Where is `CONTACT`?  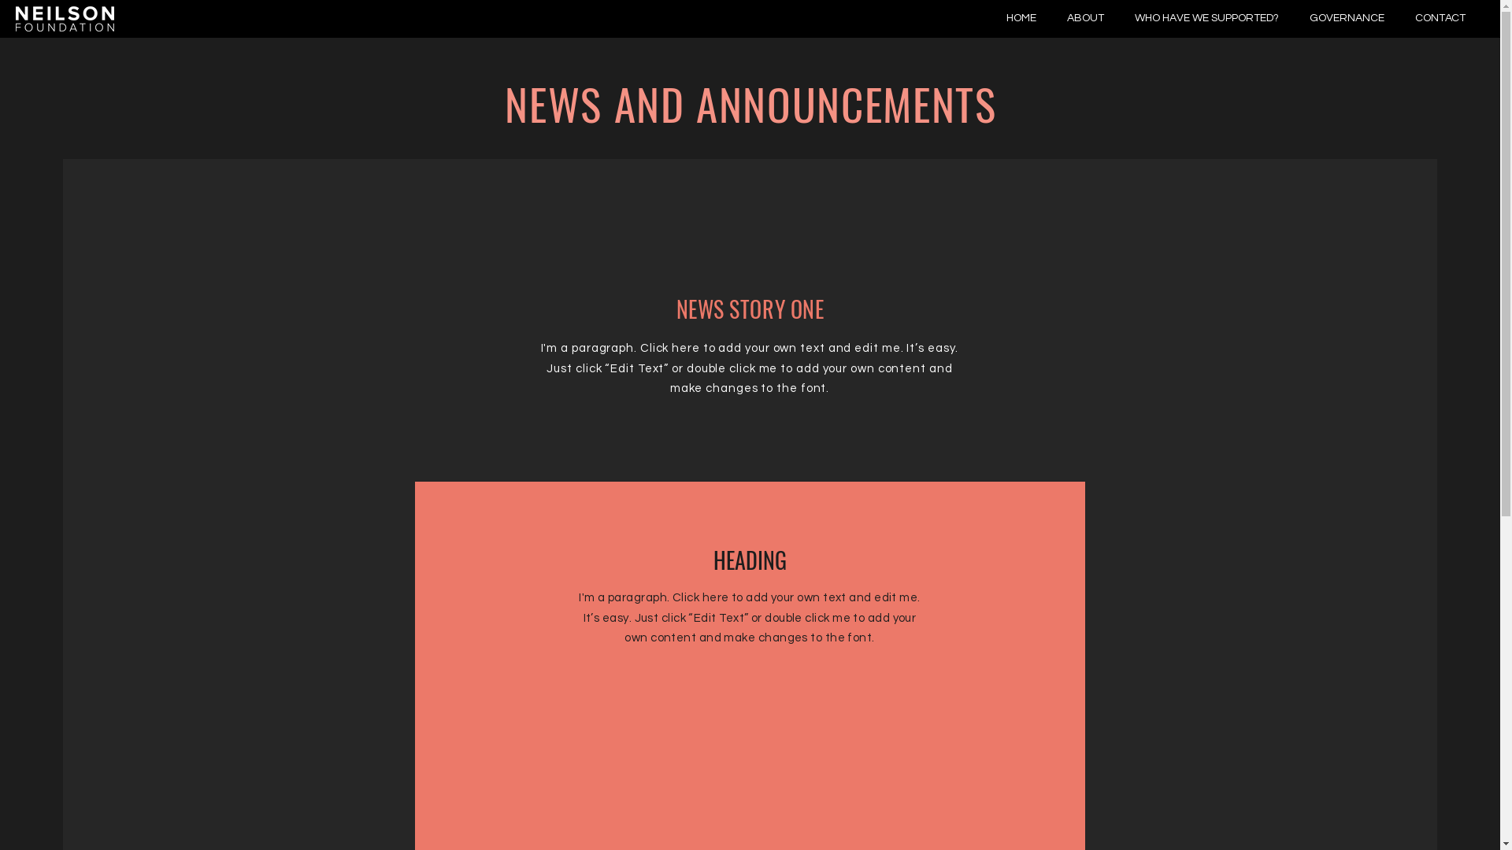 CONTACT is located at coordinates (1444, 18).